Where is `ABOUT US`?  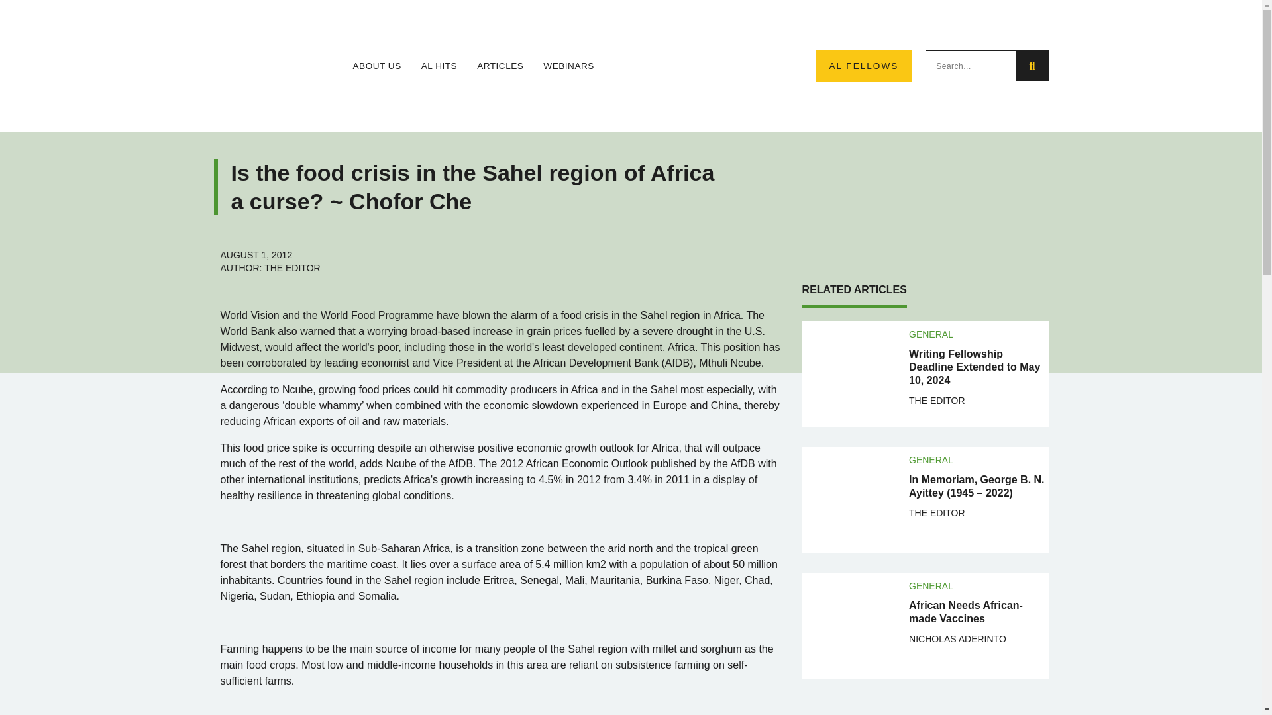
ABOUT US is located at coordinates (376, 66).